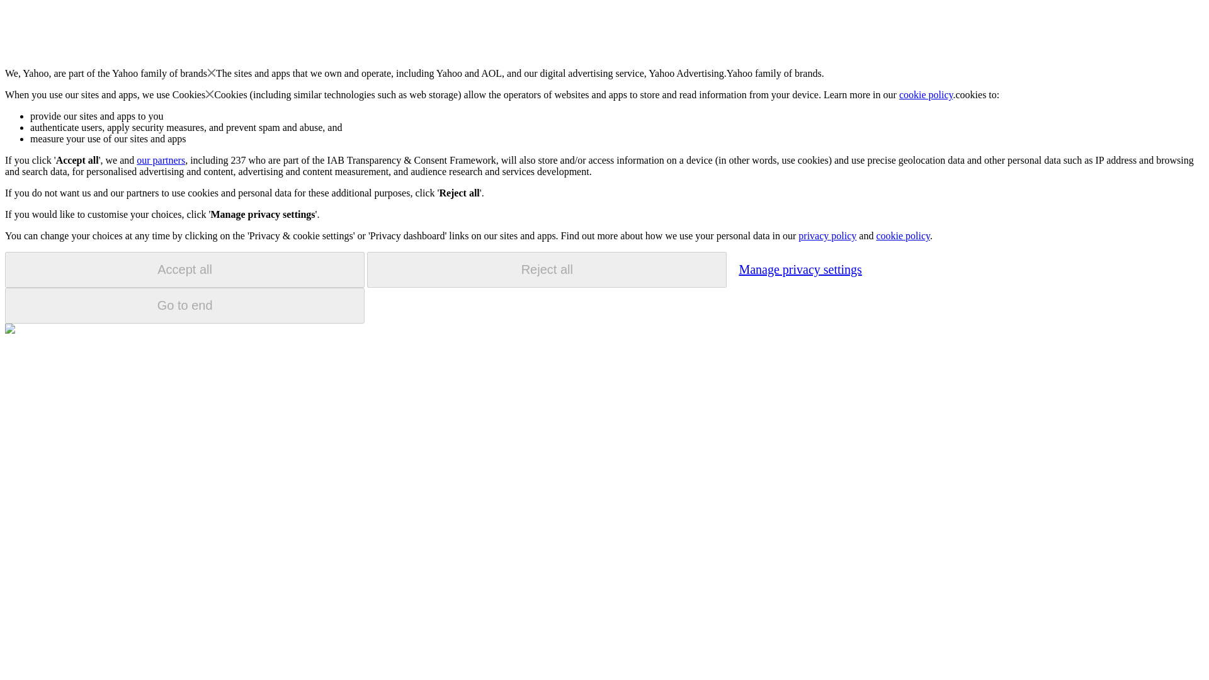 The image size is (1209, 680). I want to click on Go to end, so click(184, 305).